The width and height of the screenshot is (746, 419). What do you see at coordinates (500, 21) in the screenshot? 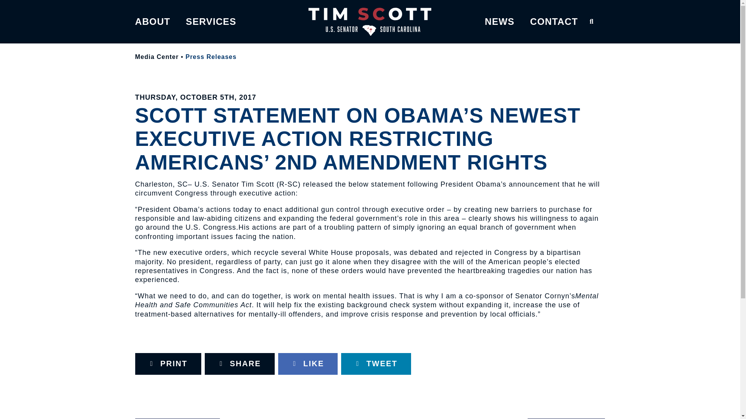
I see `NEWS` at bounding box center [500, 21].